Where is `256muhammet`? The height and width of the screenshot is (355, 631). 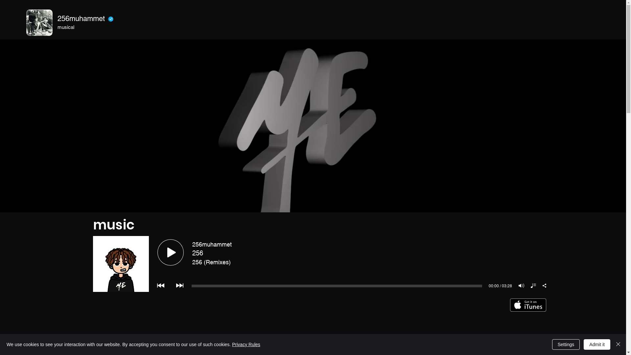 256muhammet is located at coordinates (81, 18).